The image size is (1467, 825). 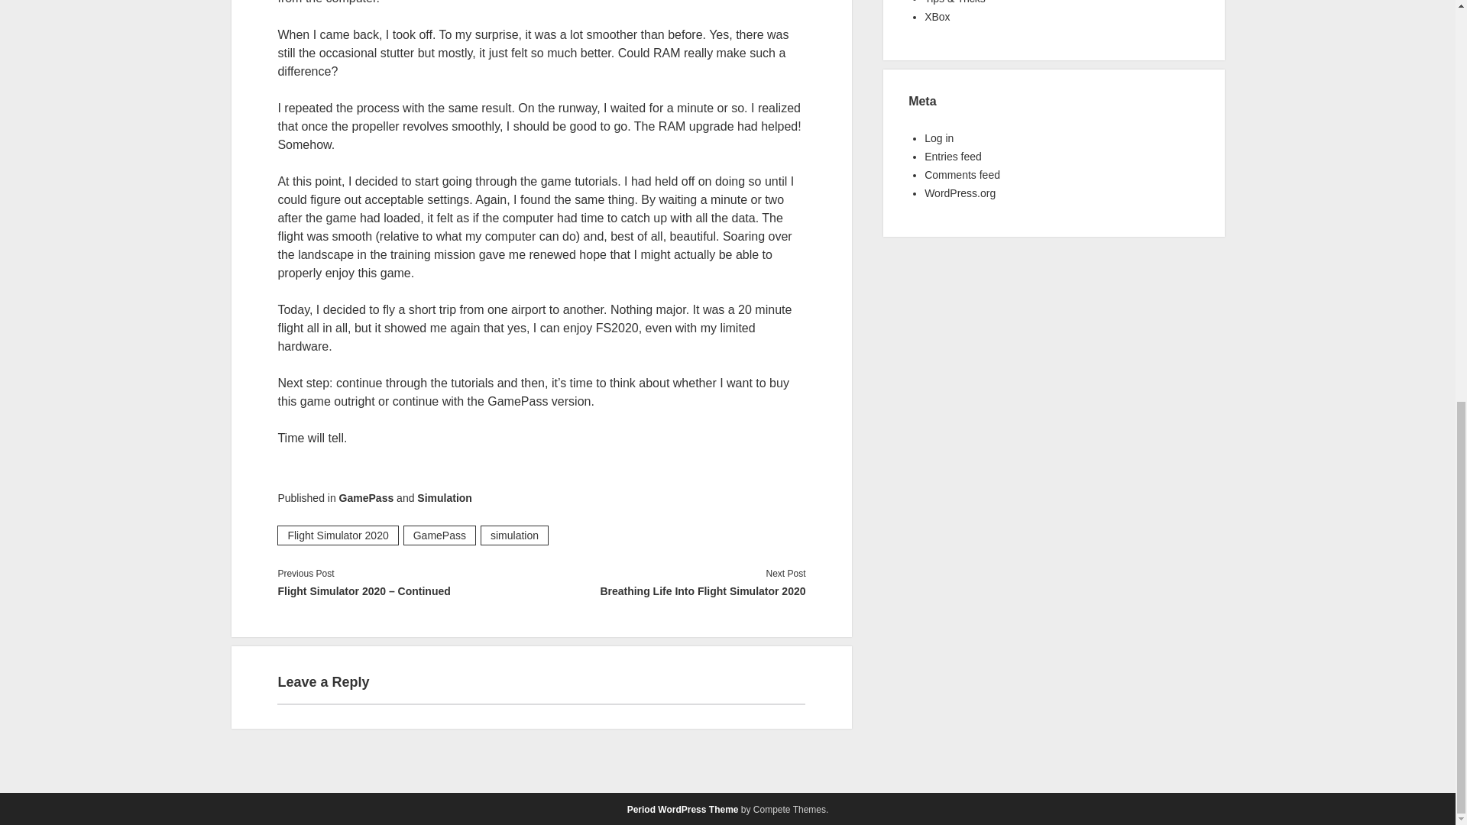 What do you see at coordinates (439, 535) in the screenshot?
I see `GamePass` at bounding box center [439, 535].